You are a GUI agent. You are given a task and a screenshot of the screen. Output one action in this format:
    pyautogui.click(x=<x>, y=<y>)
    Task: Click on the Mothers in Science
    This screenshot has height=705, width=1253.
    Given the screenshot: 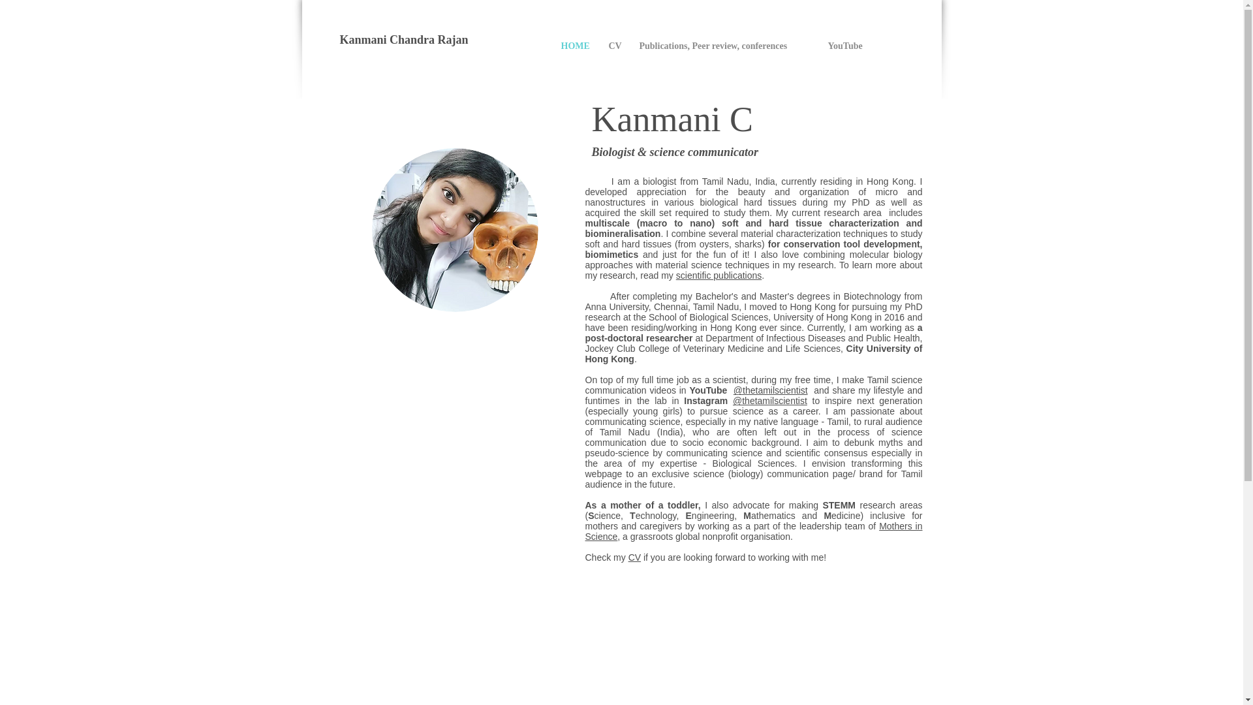 What is the action you would take?
    pyautogui.click(x=753, y=531)
    